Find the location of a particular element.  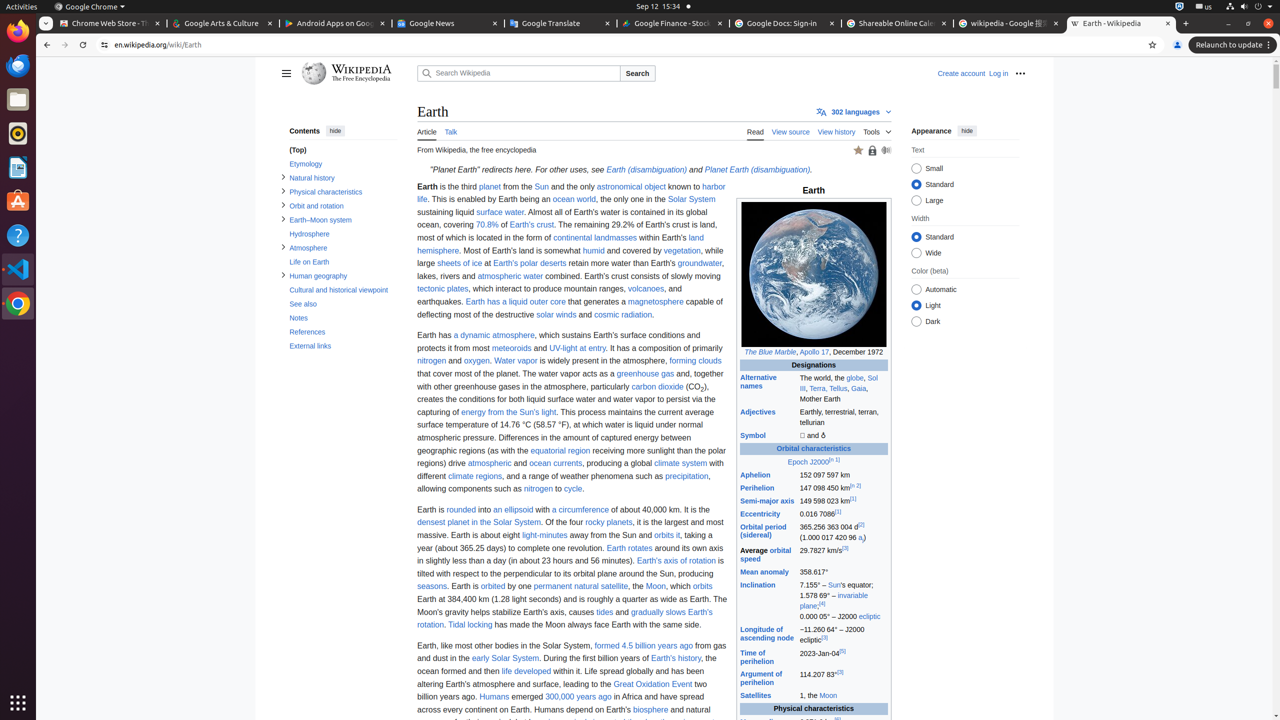

tectonic plates is located at coordinates (443, 289).